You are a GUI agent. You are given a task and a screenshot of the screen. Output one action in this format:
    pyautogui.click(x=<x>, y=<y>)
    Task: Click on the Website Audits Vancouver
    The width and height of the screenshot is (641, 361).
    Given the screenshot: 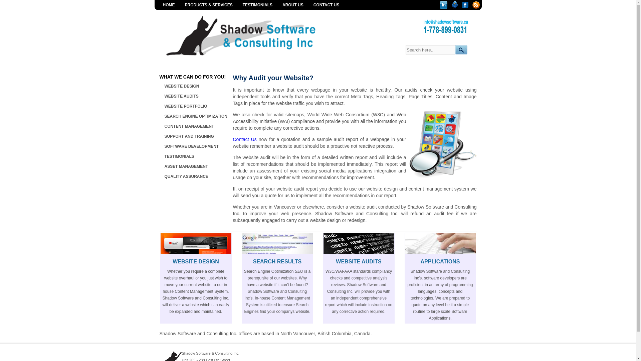 What is the action you would take?
    pyautogui.click(x=168, y=351)
    